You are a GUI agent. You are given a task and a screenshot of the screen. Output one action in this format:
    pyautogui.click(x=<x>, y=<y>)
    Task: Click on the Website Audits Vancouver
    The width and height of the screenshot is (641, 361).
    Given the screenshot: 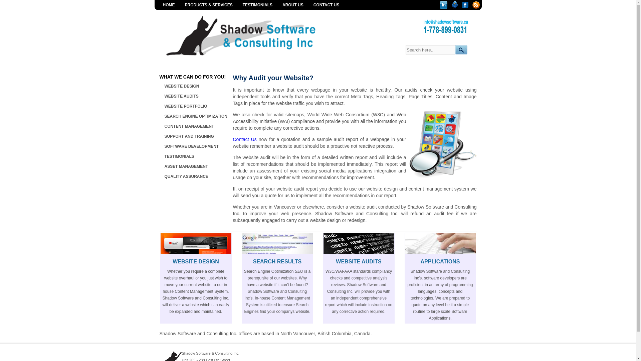 What is the action you would take?
    pyautogui.click(x=168, y=351)
    